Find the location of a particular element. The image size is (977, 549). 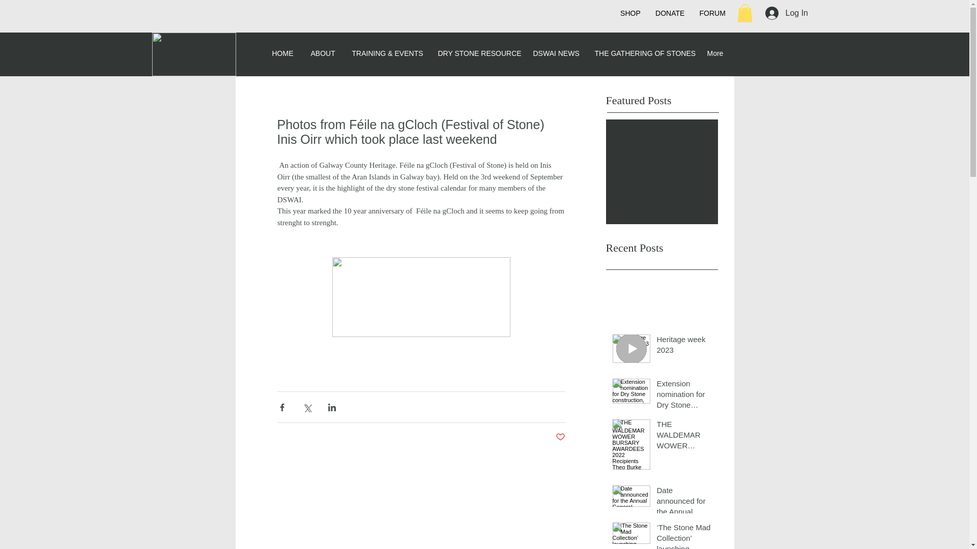

Post not marked as liked is located at coordinates (561, 437).